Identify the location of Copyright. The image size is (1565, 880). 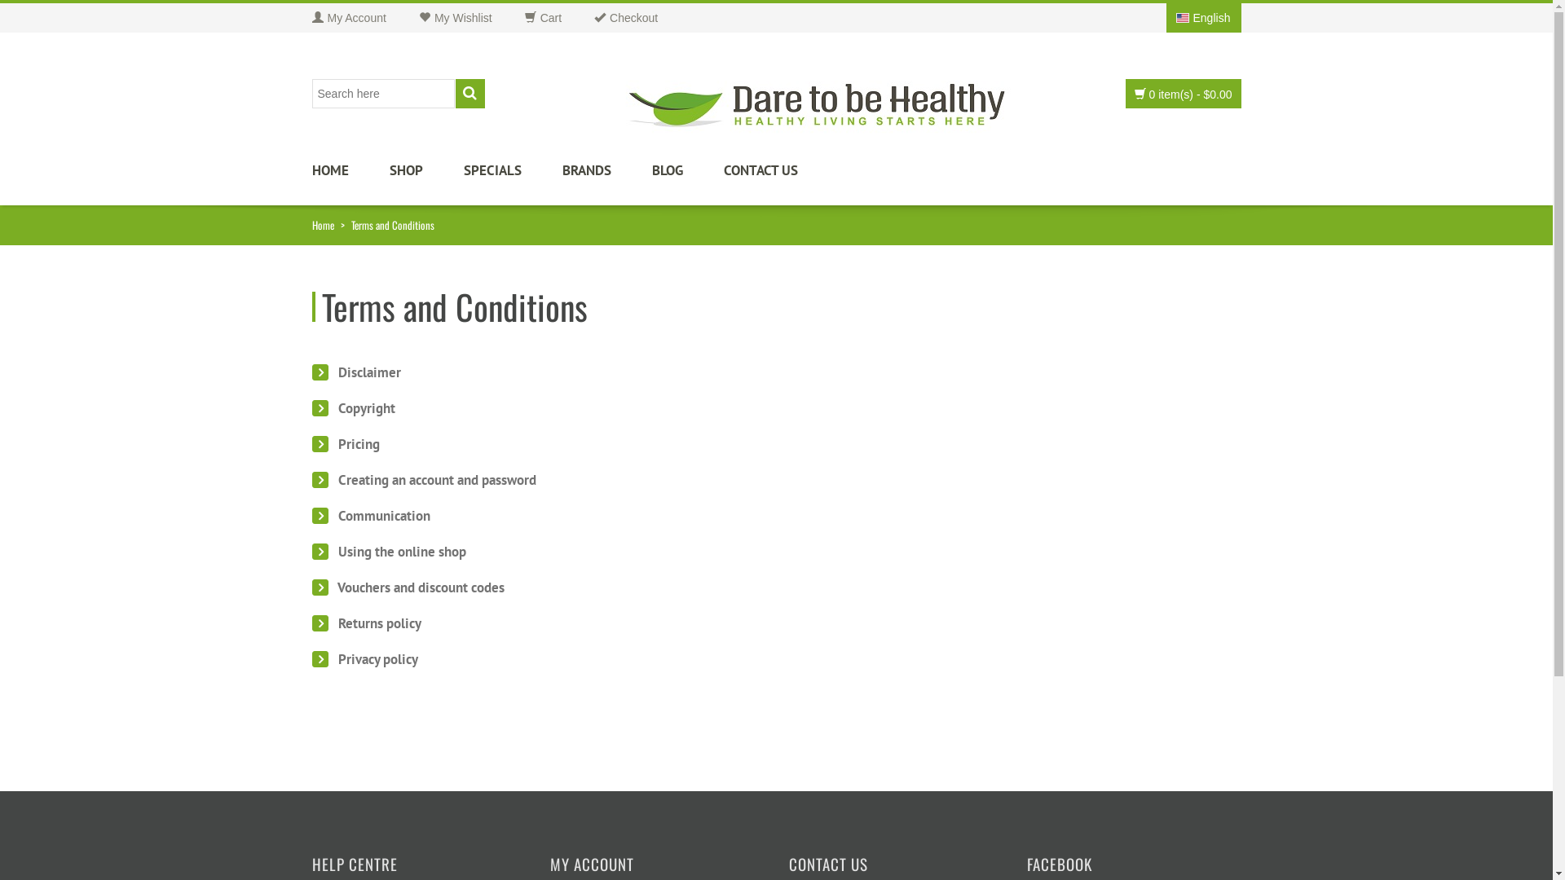
(353, 408).